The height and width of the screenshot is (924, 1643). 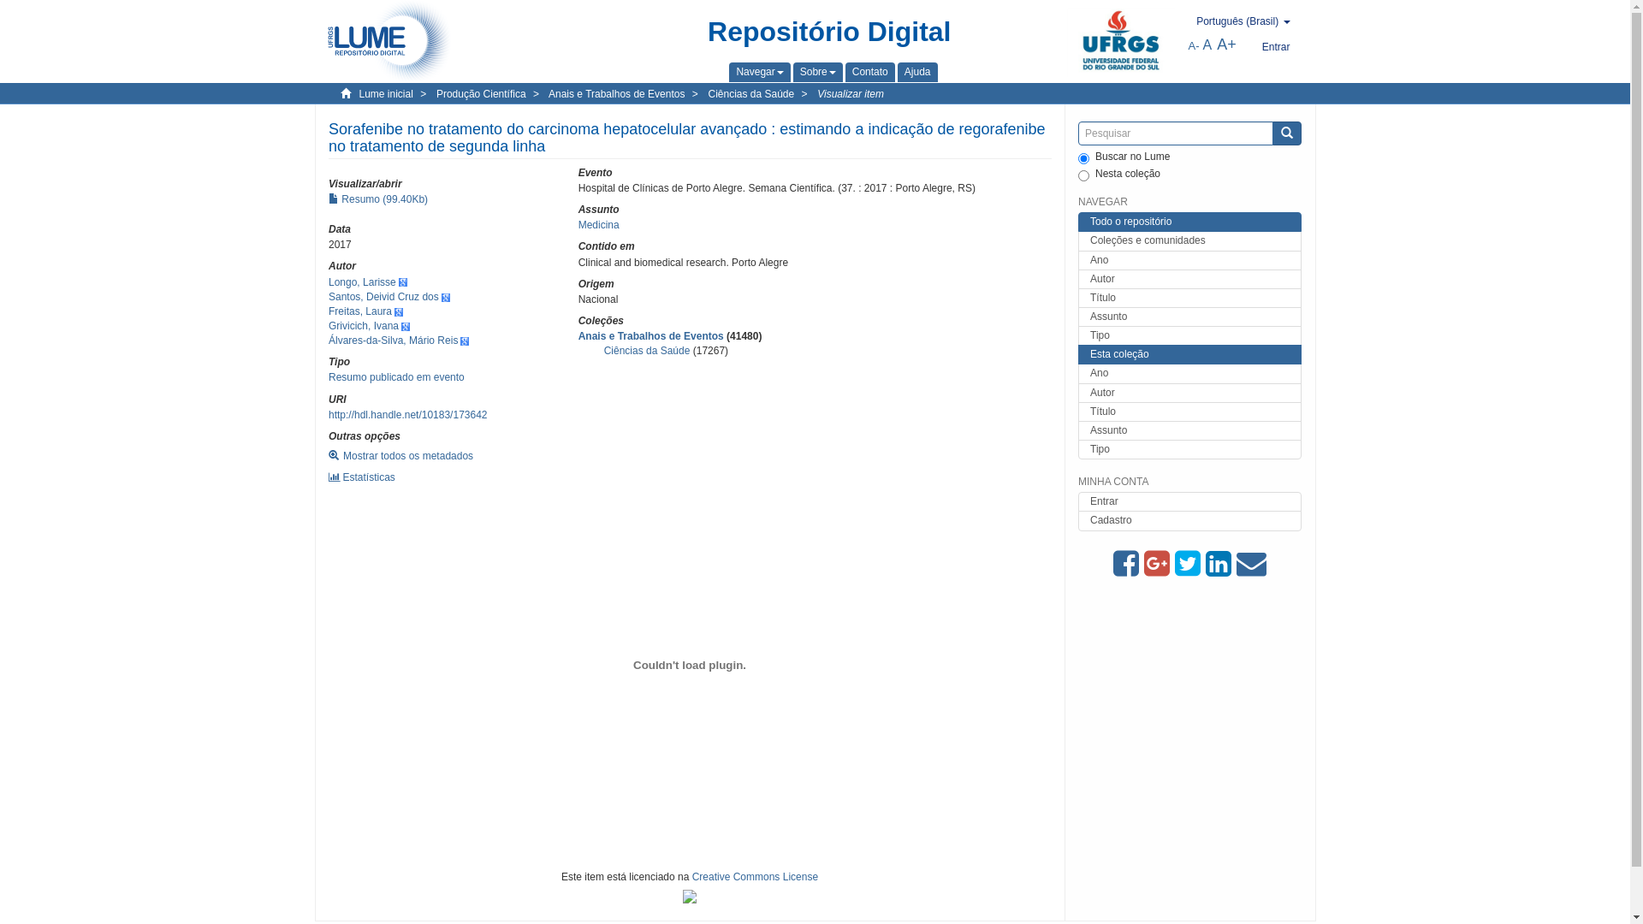 What do you see at coordinates (1189, 450) in the screenshot?
I see `Tipo` at bounding box center [1189, 450].